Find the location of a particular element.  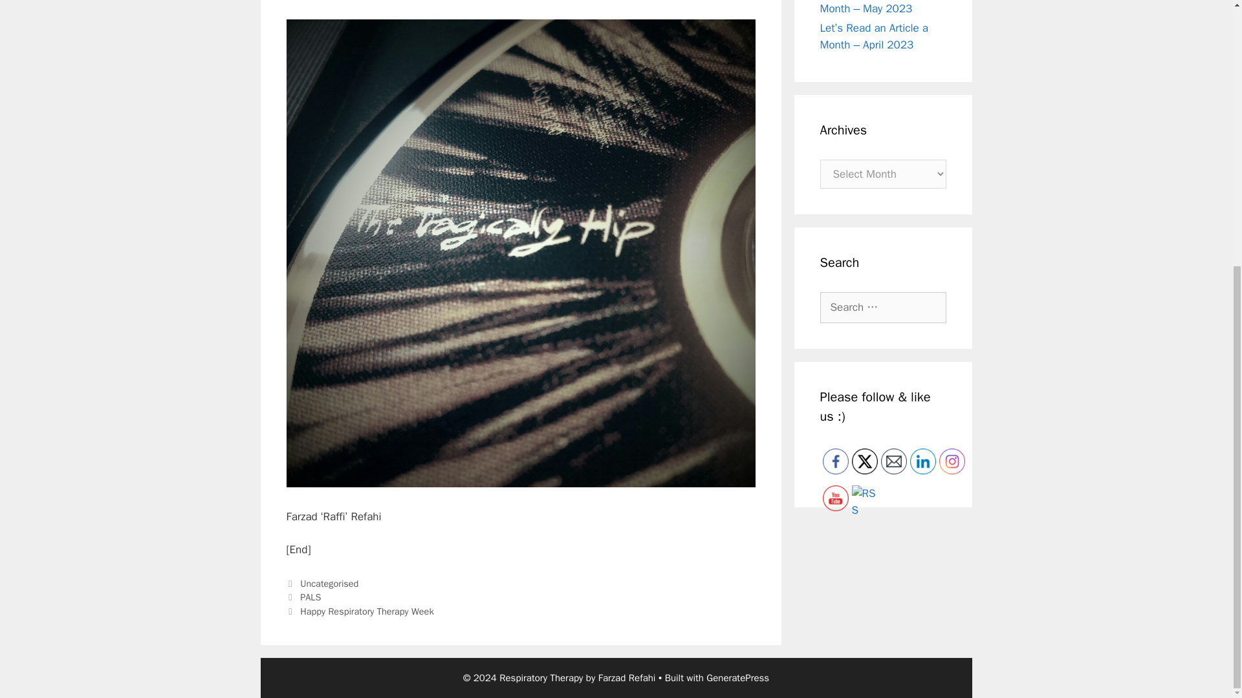

Twitter is located at coordinates (864, 461).